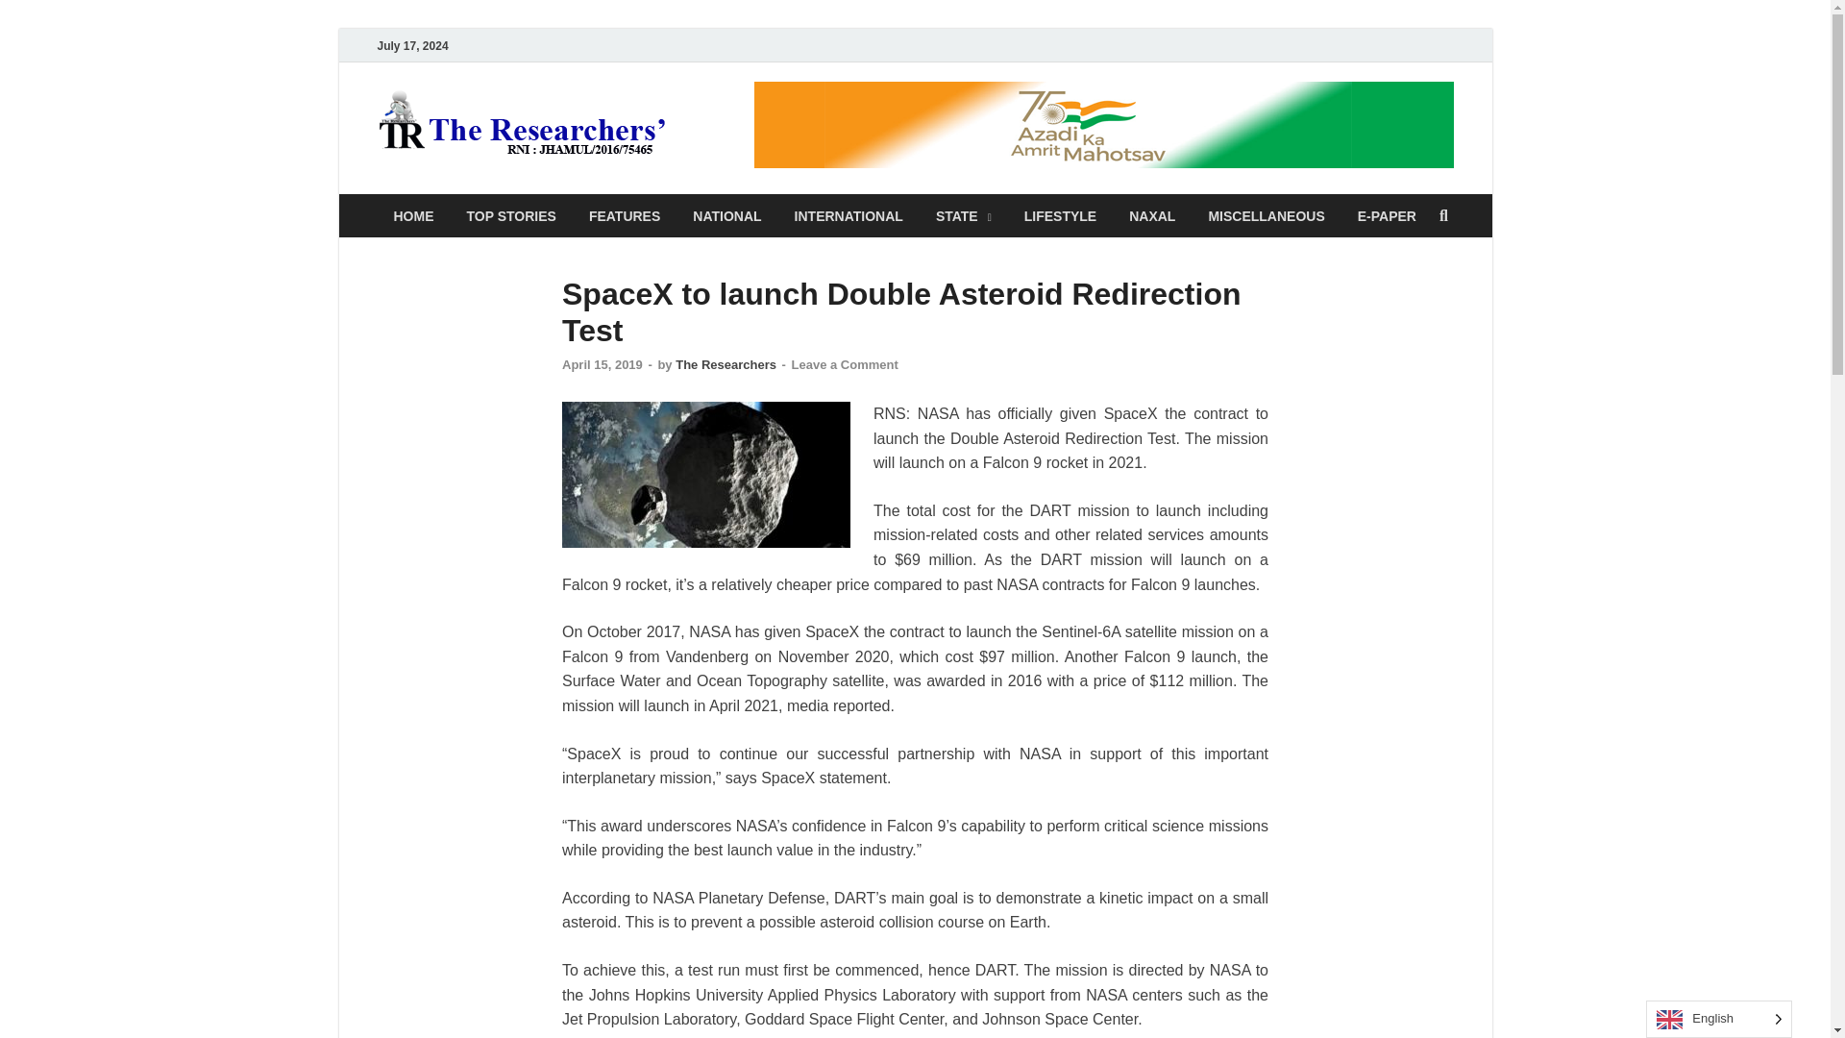 This screenshot has height=1038, width=1845. I want to click on NATIONAL, so click(726, 215).